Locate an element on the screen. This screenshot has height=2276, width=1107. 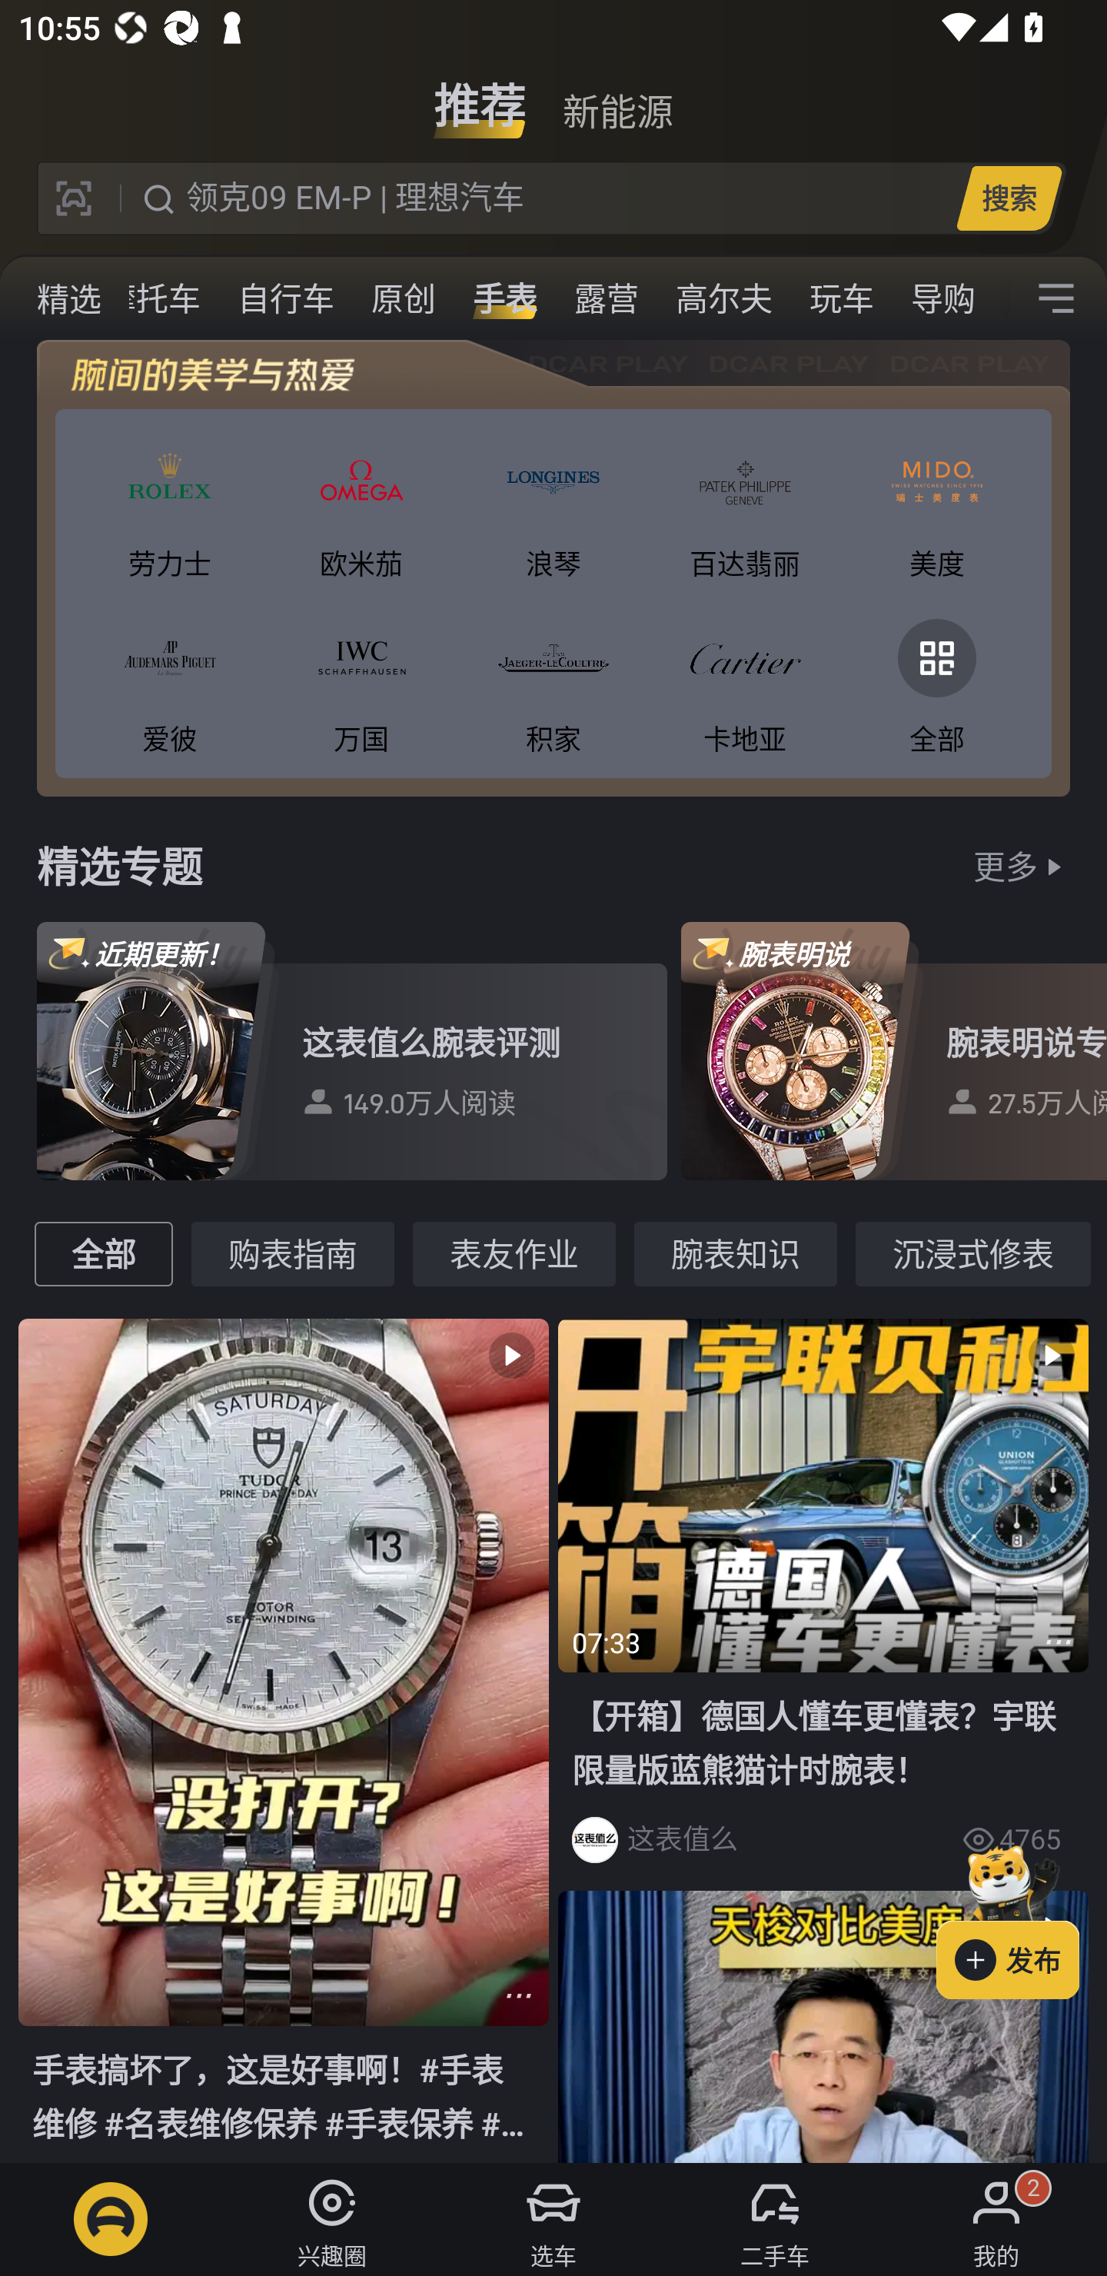
爱彼 is located at coordinates (169, 681).